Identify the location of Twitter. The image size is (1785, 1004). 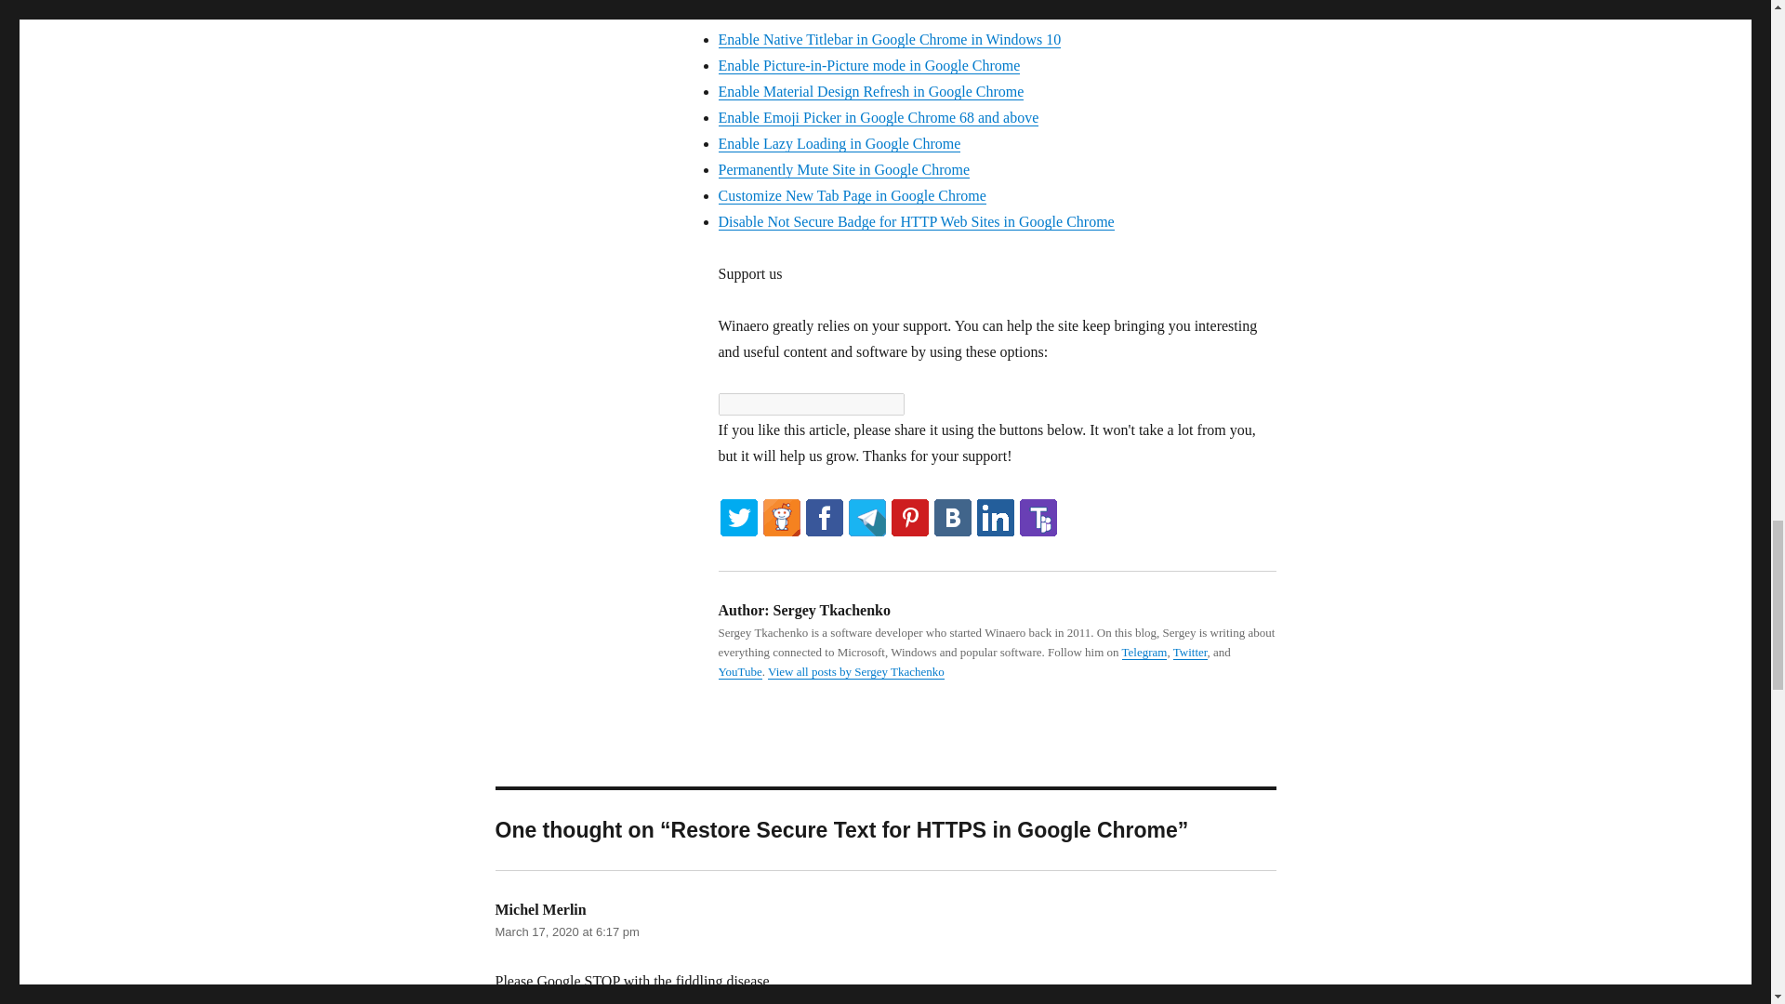
(1190, 652).